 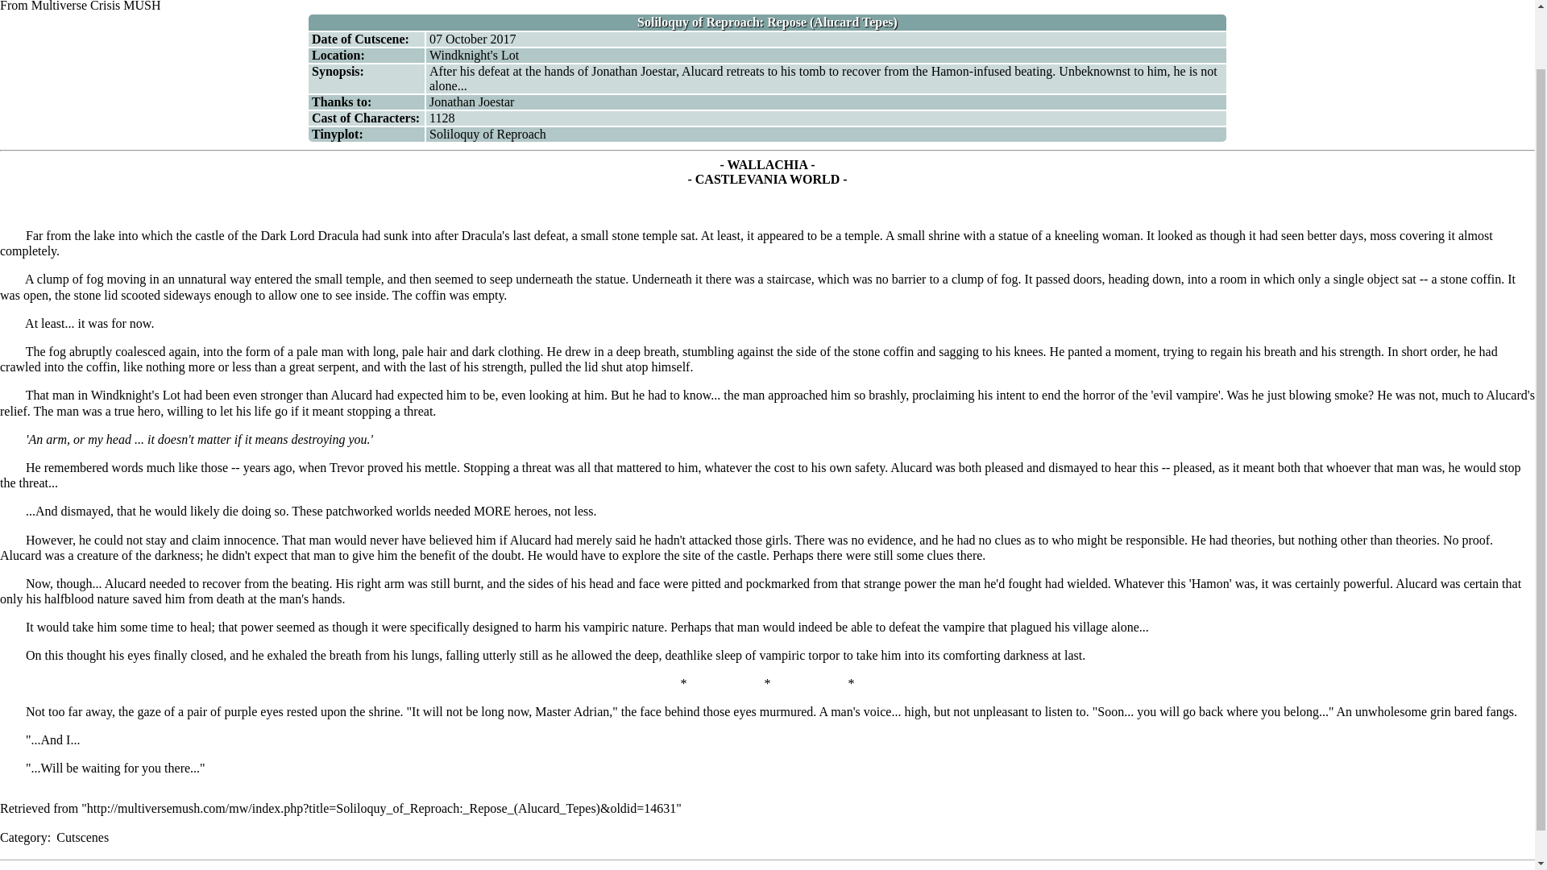 What do you see at coordinates (24, 837) in the screenshot?
I see `Special:Categories` at bounding box center [24, 837].